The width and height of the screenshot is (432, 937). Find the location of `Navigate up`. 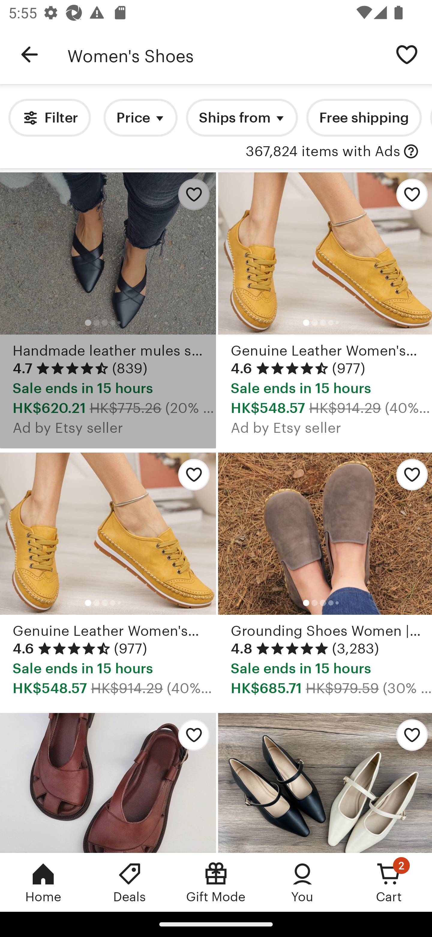

Navigate up is located at coordinates (29, 55).